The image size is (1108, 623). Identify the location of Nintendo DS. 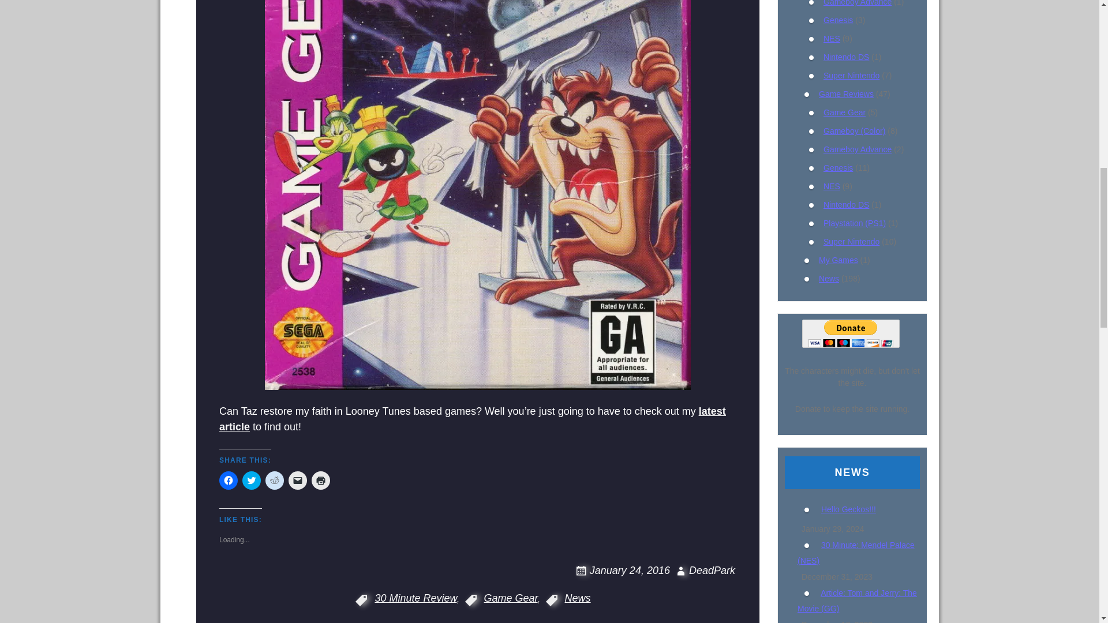
(846, 204).